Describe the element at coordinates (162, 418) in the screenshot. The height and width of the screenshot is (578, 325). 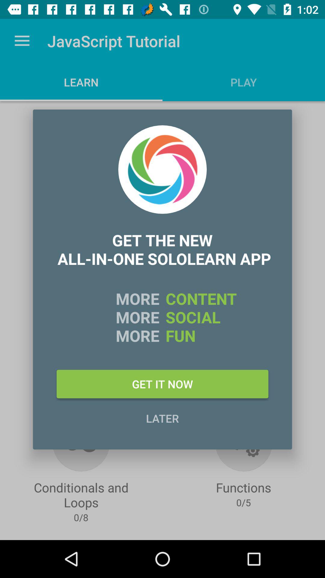
I see `choose later at the bottom` at that location.